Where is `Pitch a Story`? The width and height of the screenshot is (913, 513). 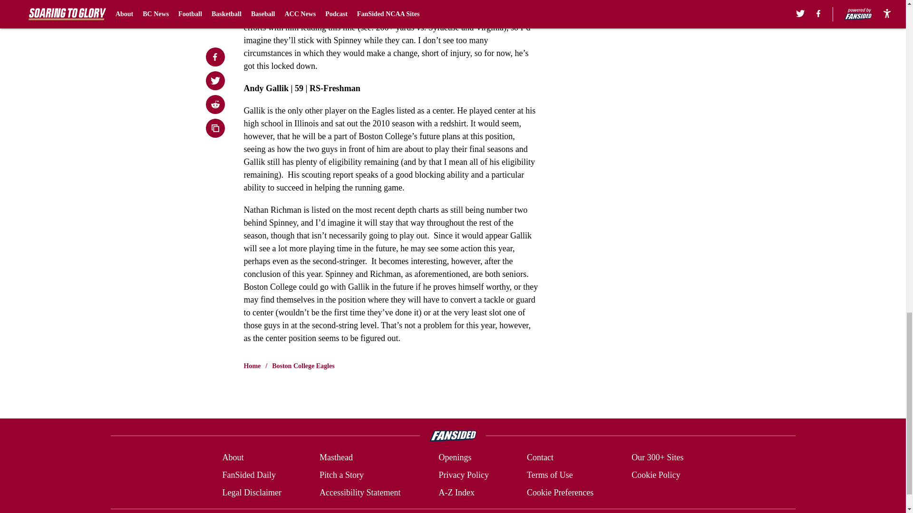 Pitch a Story is located at coordinates (341, 475).